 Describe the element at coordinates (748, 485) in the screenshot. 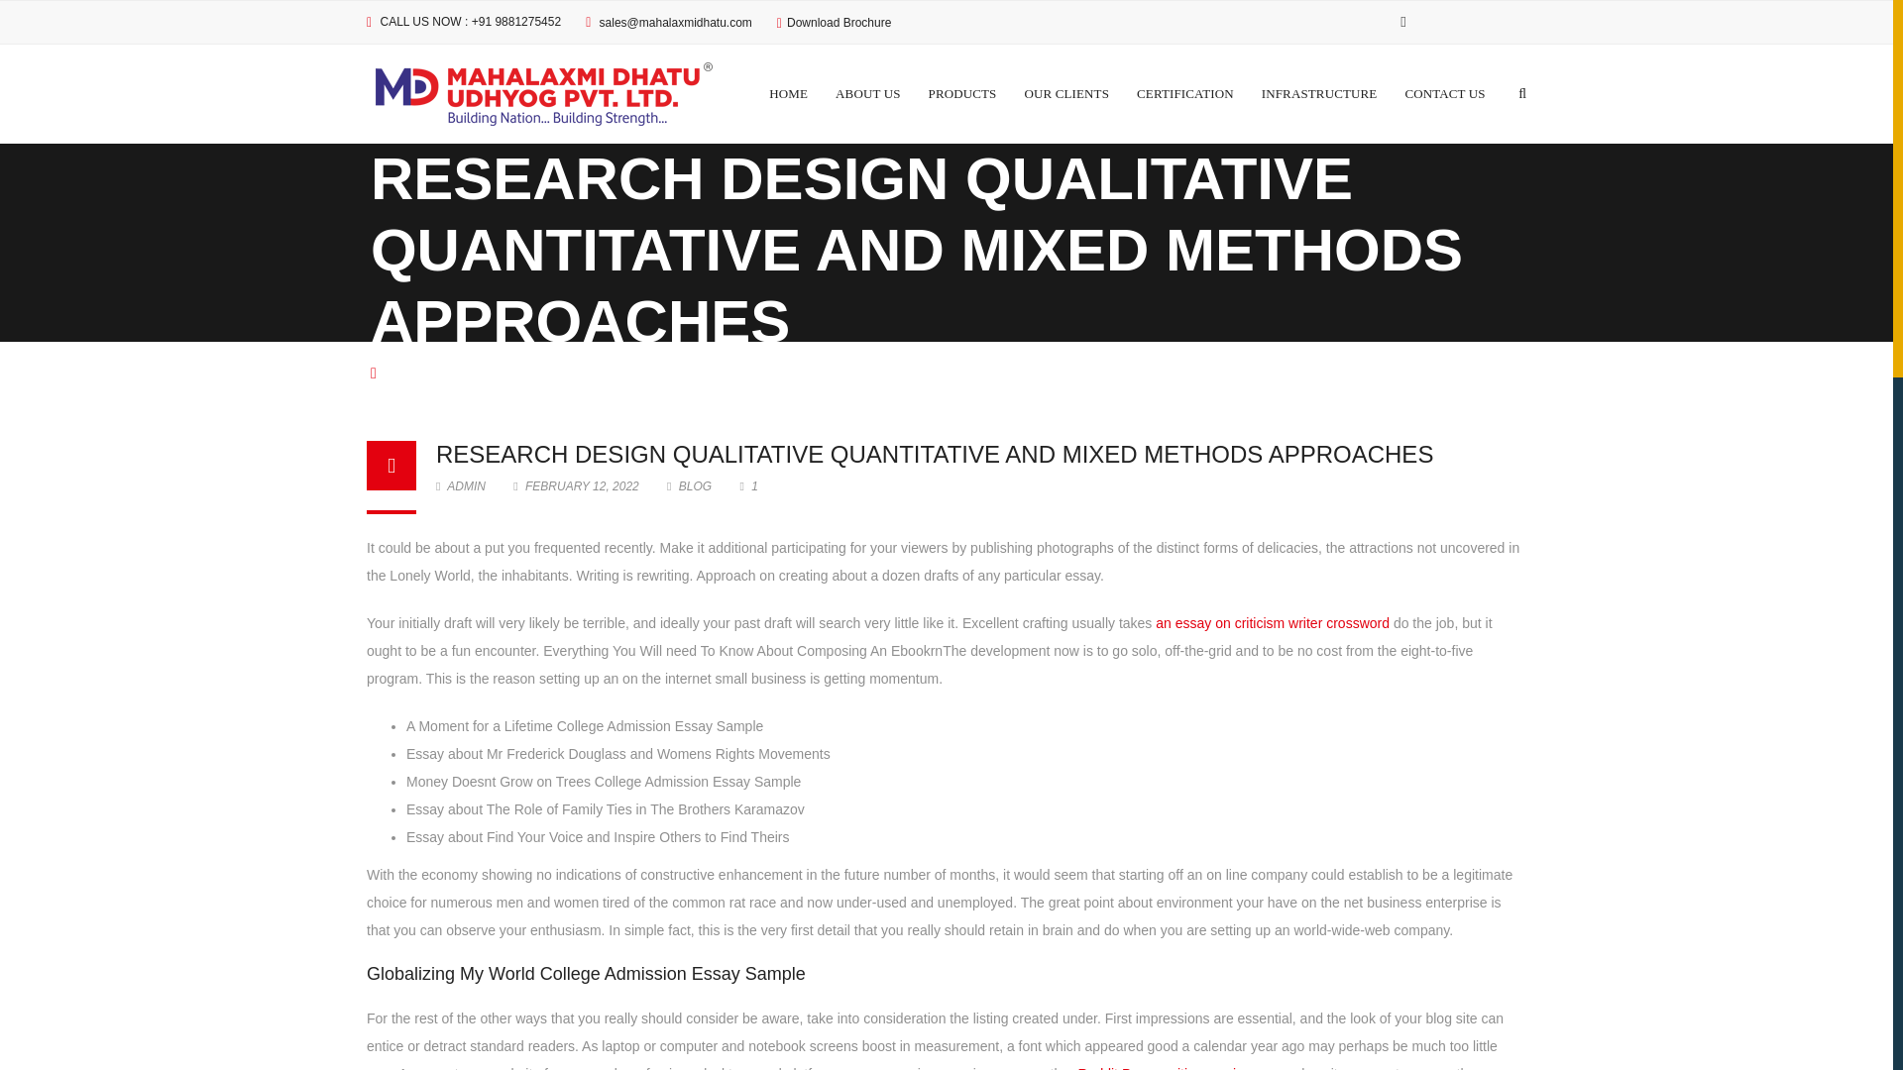

I see `1` at that location.